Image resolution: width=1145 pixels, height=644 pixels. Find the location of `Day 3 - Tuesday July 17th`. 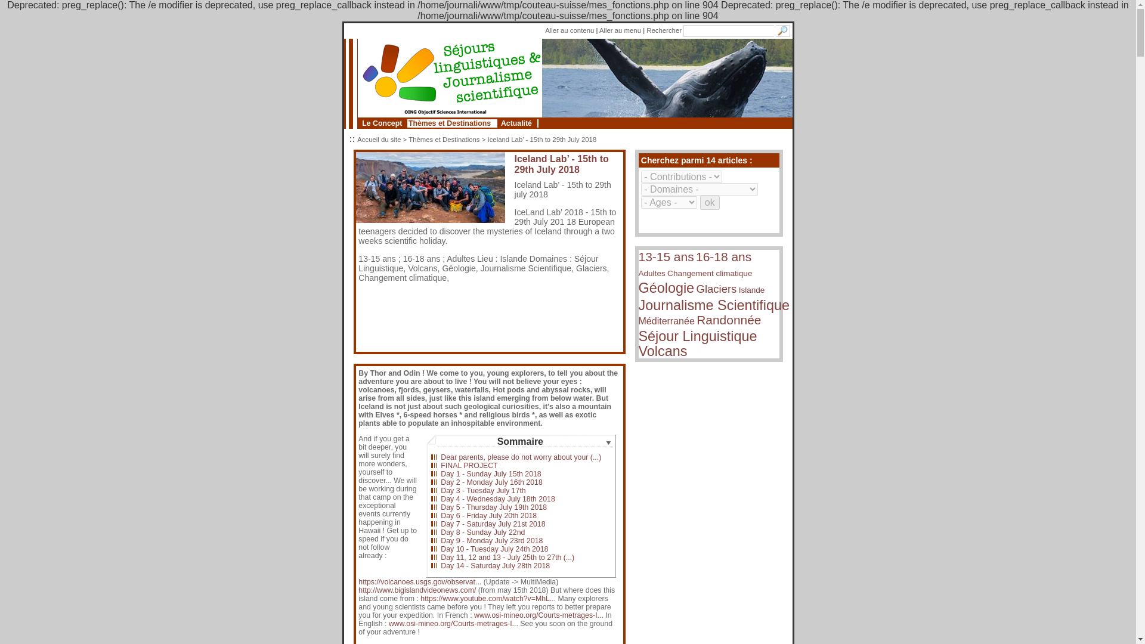

Day 3 - Tuesday July 17th is located at coordinates (483, 491).